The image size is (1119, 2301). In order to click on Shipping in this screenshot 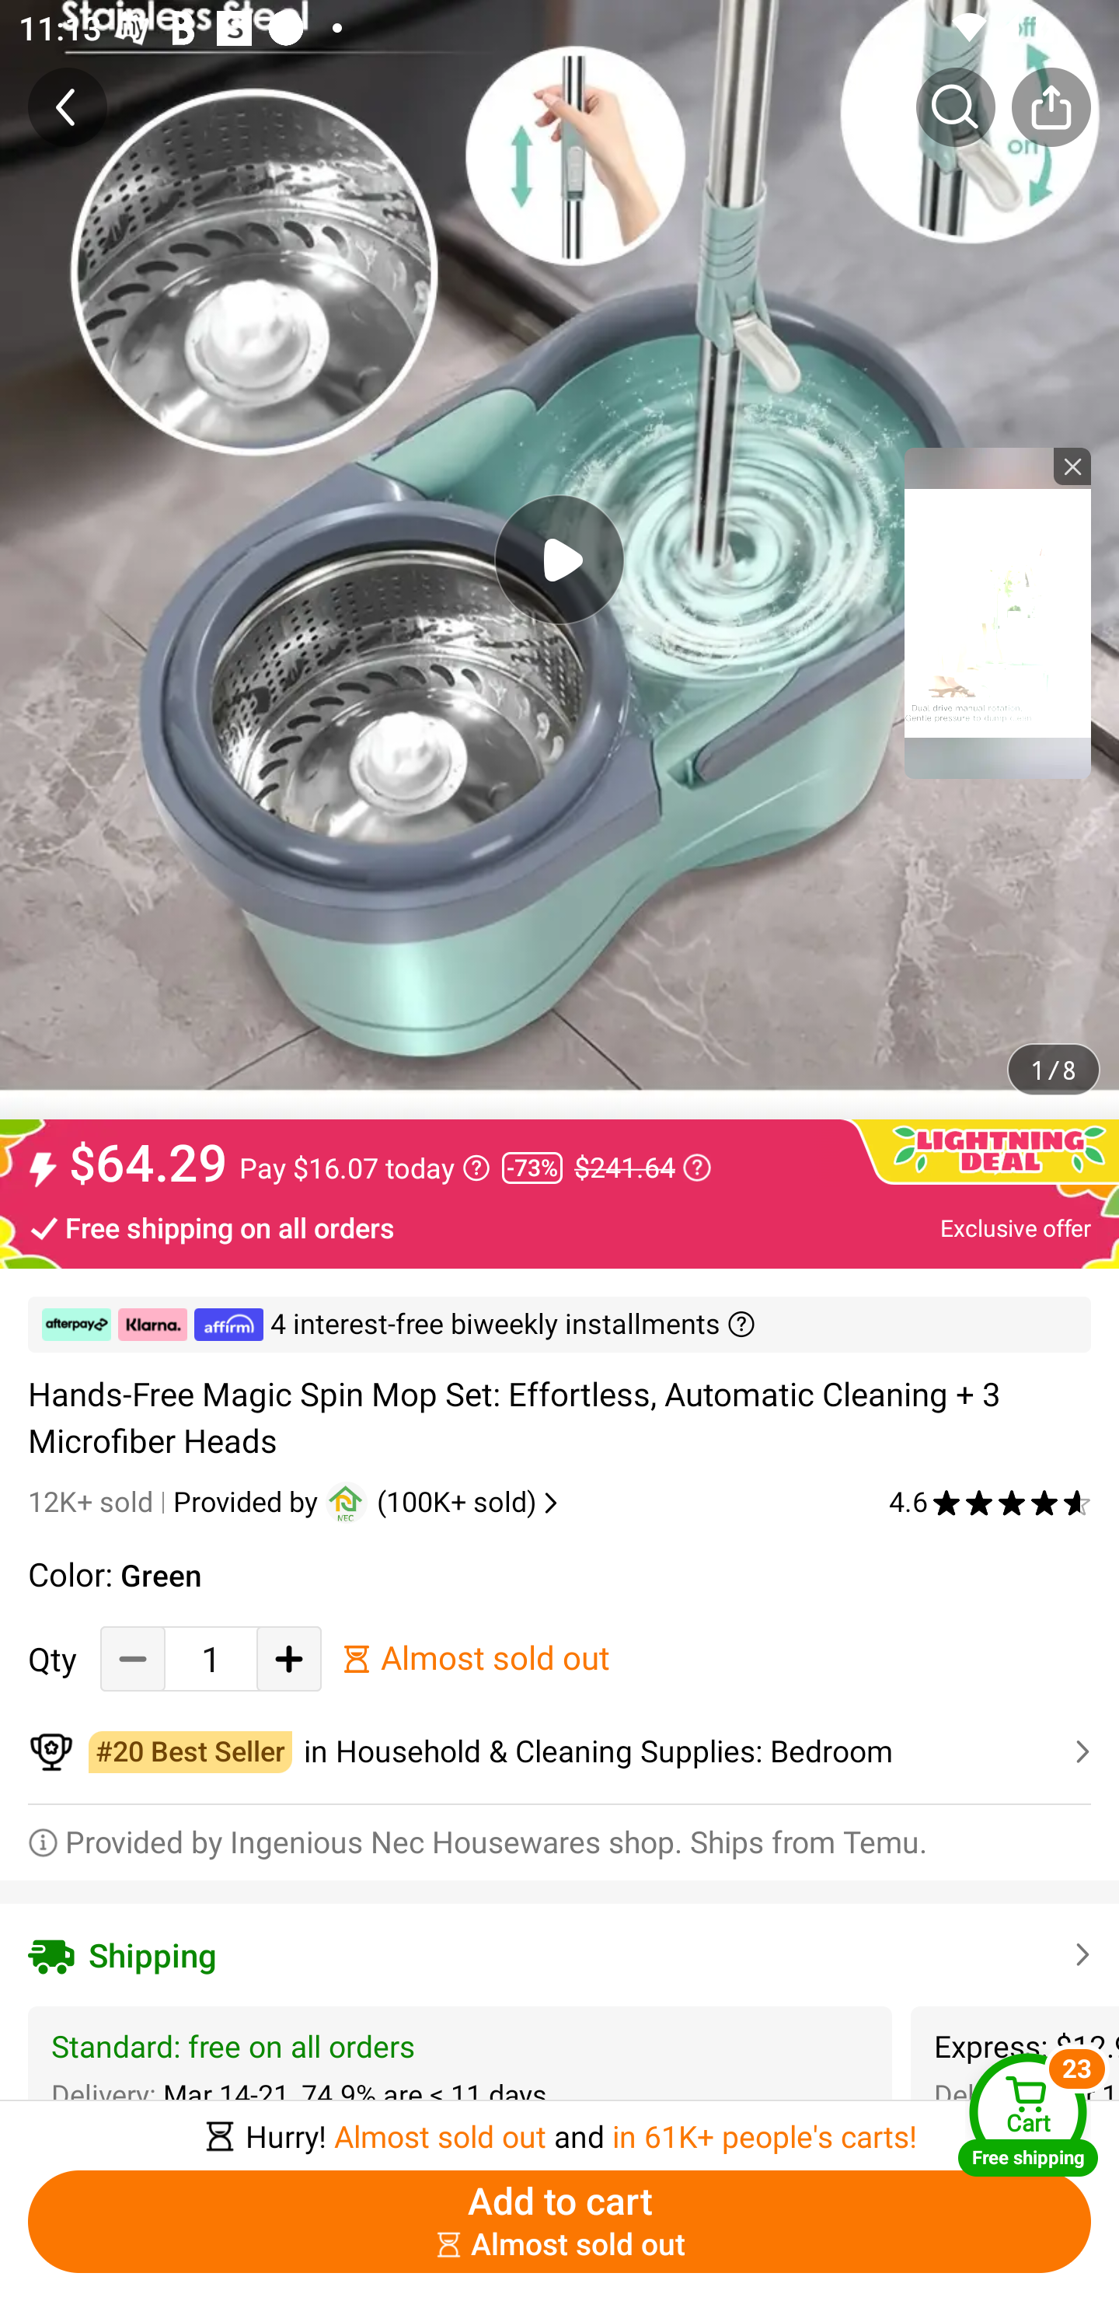, I will do `click(559, 1954)`.